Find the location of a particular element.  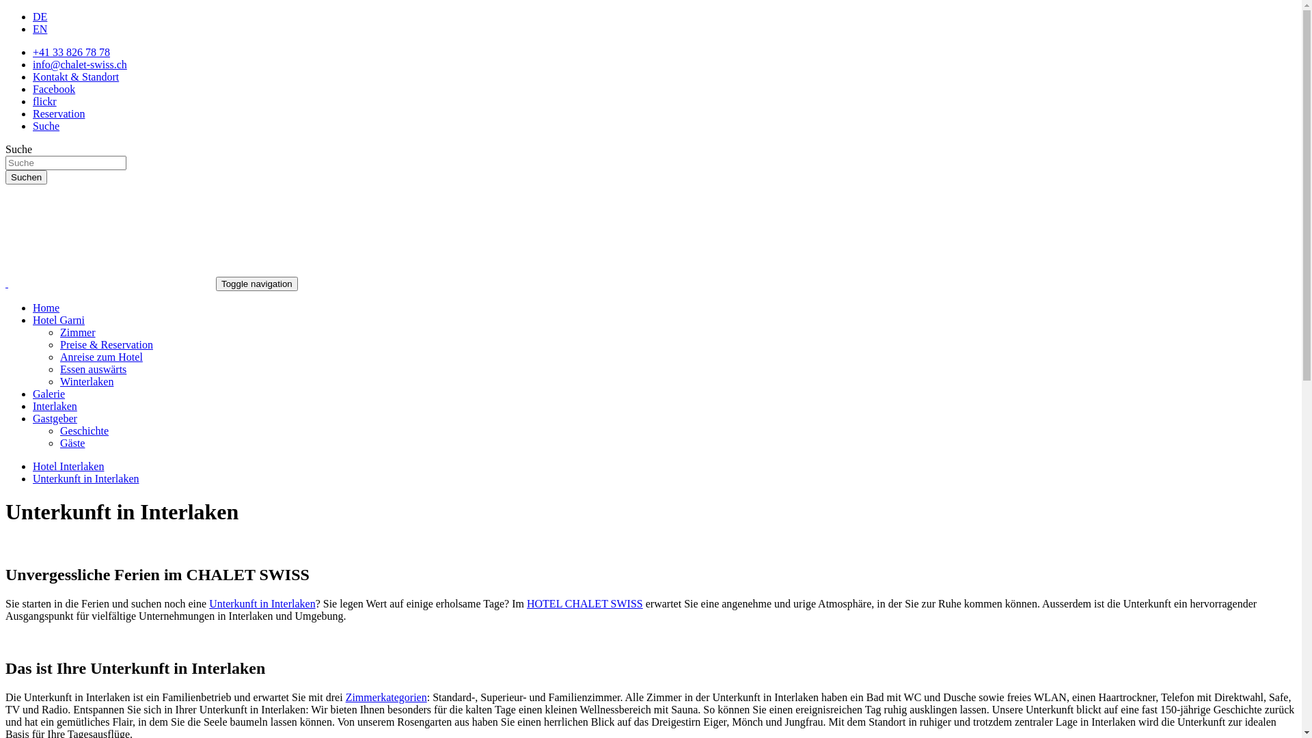

HOTEL CHALET SWISS is located at coordinates (585, 604).